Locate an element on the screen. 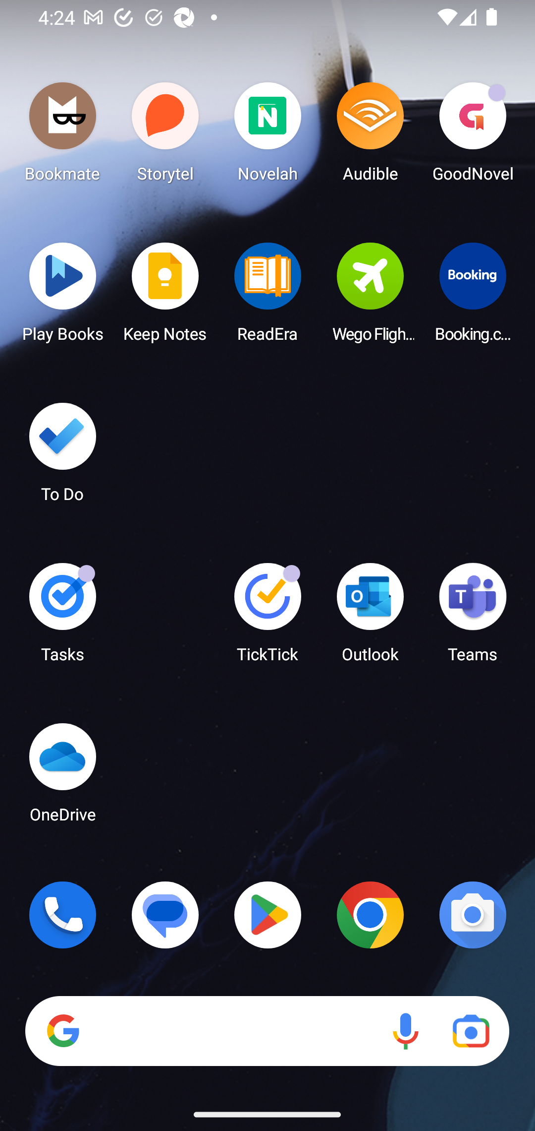  Google Lens is located at coordinates (471, 1031).